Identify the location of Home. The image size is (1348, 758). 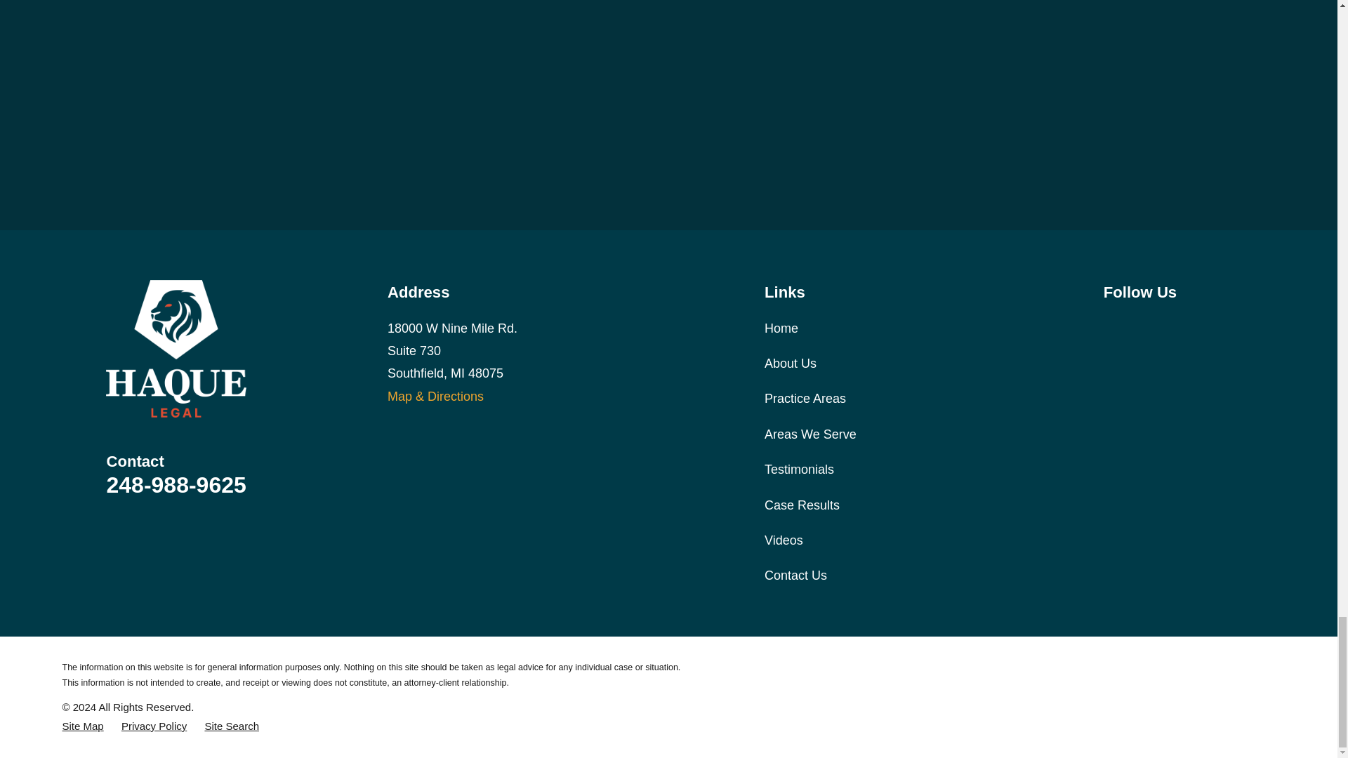
(176, 349).